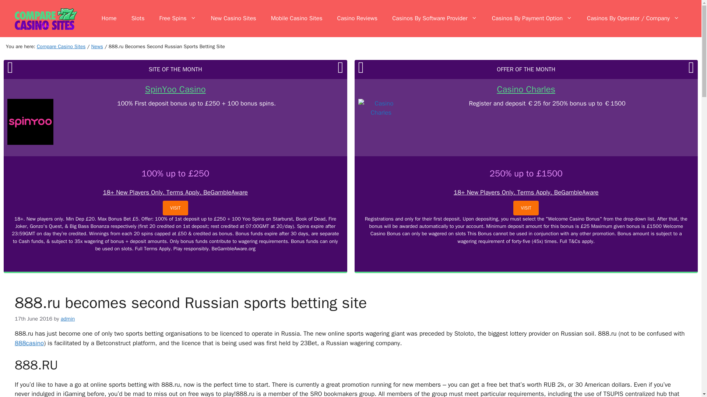  Describe the element at coordinates (532, 18) in the screenshot. I see `Casinos By Payment Option` at that location.